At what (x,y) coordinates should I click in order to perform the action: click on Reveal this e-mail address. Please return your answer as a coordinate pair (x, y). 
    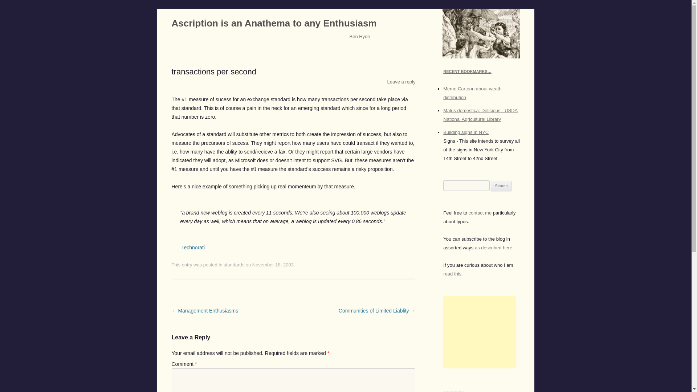
    Looking at the image, I should click on (480, 213).